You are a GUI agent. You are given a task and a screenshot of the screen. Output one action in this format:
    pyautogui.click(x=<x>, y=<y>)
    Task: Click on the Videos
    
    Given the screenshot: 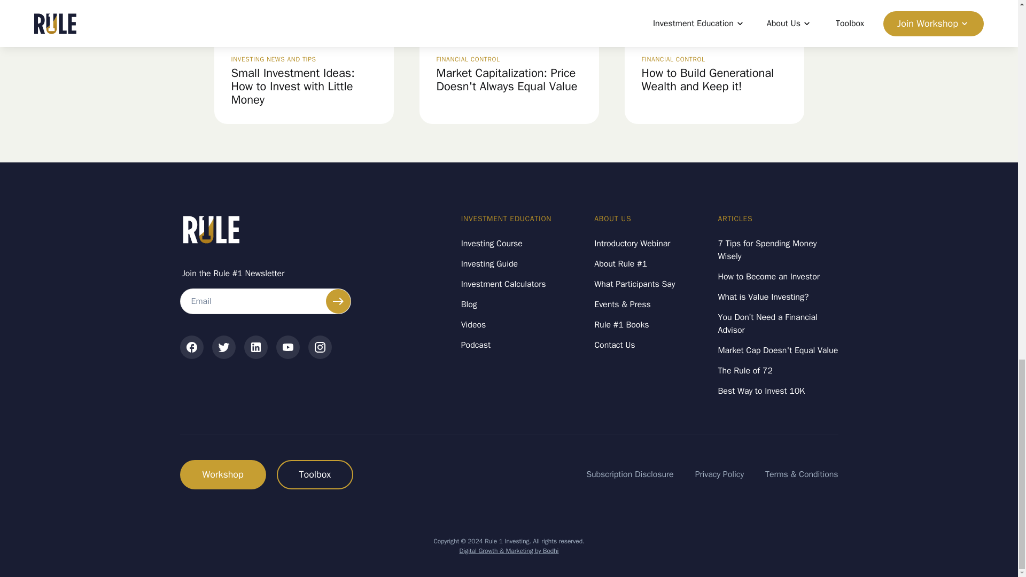 What is the action you would take?
    pyautogui.click(x=473, y=325)
    